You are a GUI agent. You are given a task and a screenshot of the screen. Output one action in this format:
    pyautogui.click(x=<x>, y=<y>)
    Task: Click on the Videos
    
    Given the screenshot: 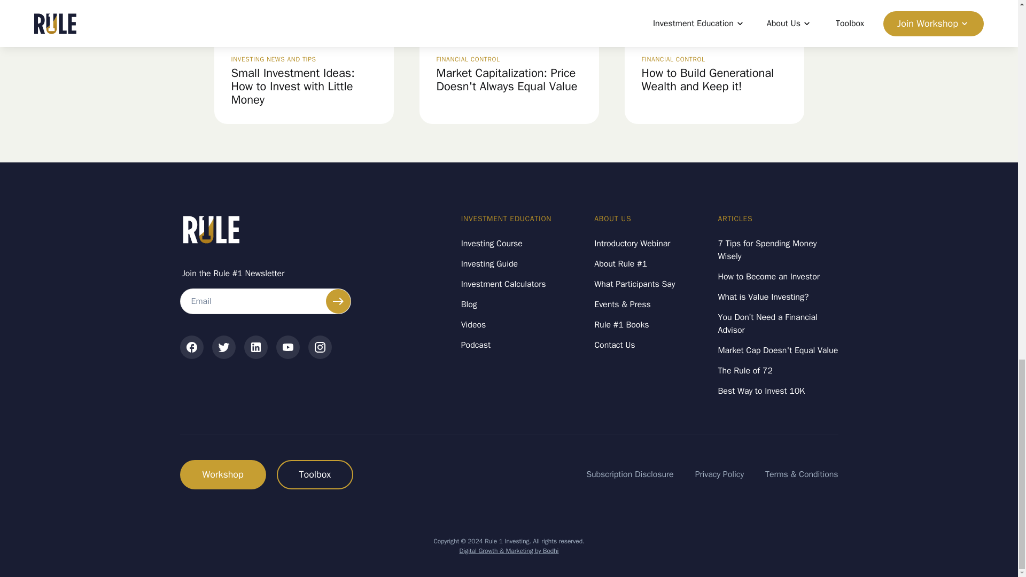 What is the action you would take?
    pyautogui.click(x=473, y=325)
    